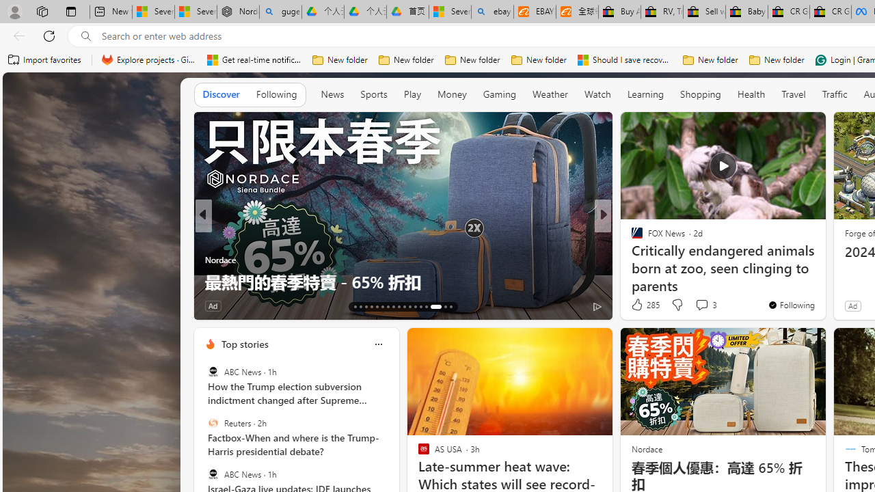 The width and height of the screenshot is (875, 492). What do you see at coordinates (280, 12) in the screenshot?
I see `guge yunpan - Search` at bounding box center [280, 12].